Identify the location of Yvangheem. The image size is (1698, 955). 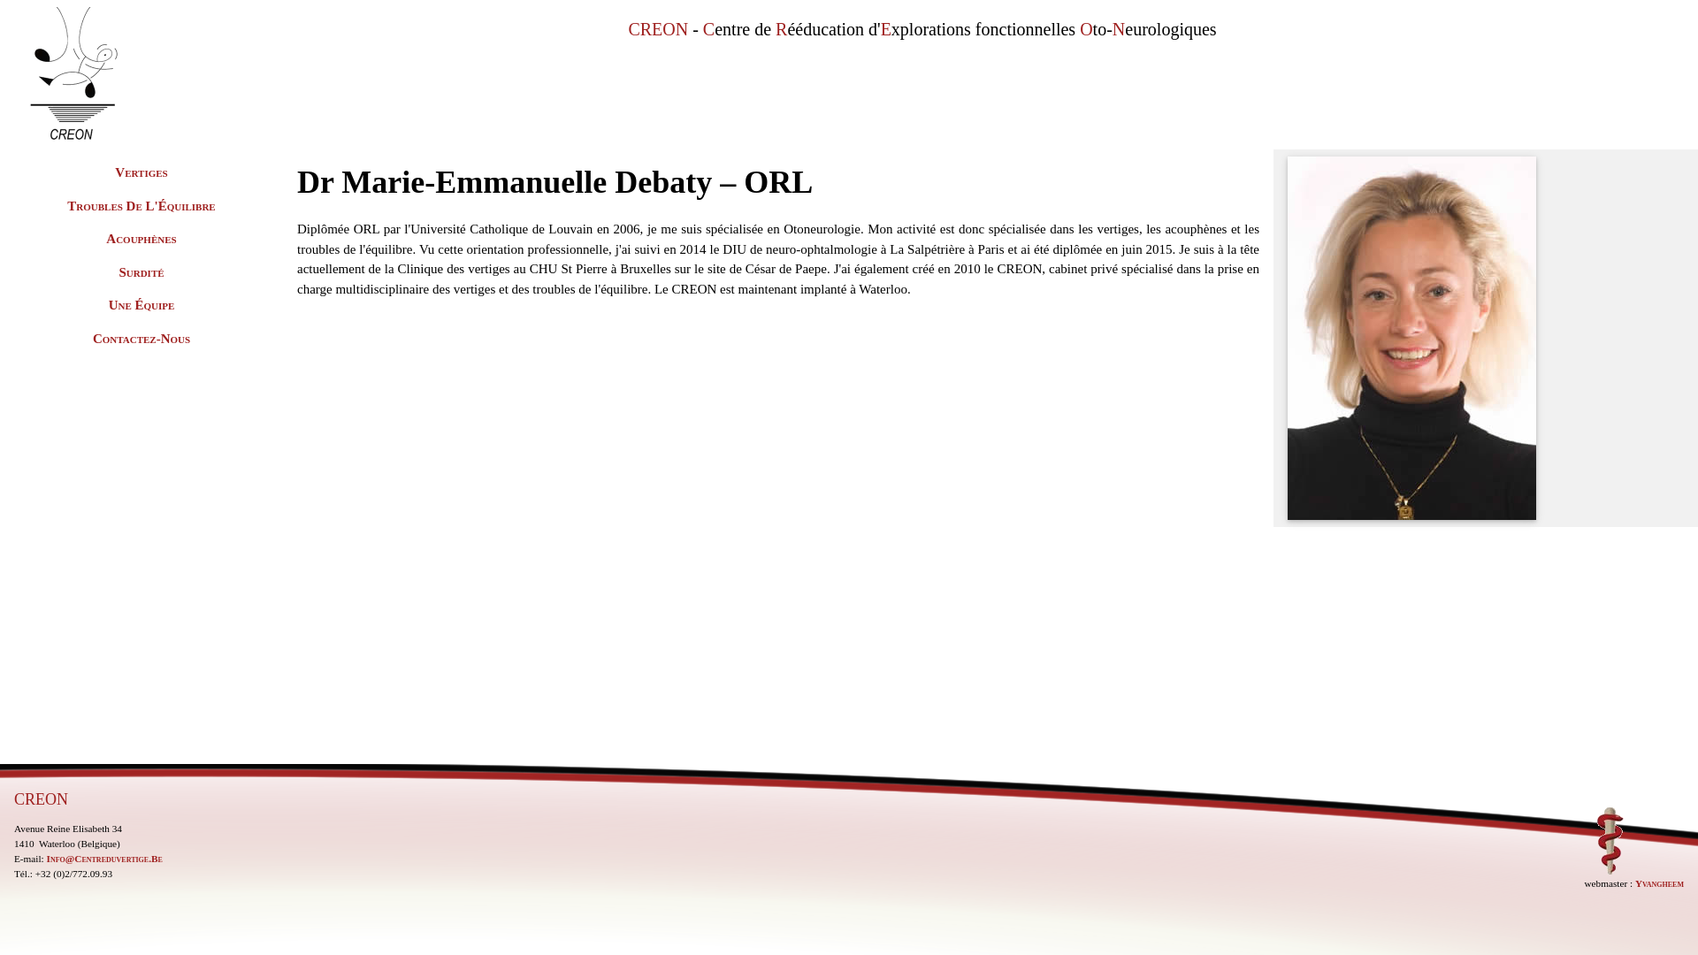
(1659, 883).